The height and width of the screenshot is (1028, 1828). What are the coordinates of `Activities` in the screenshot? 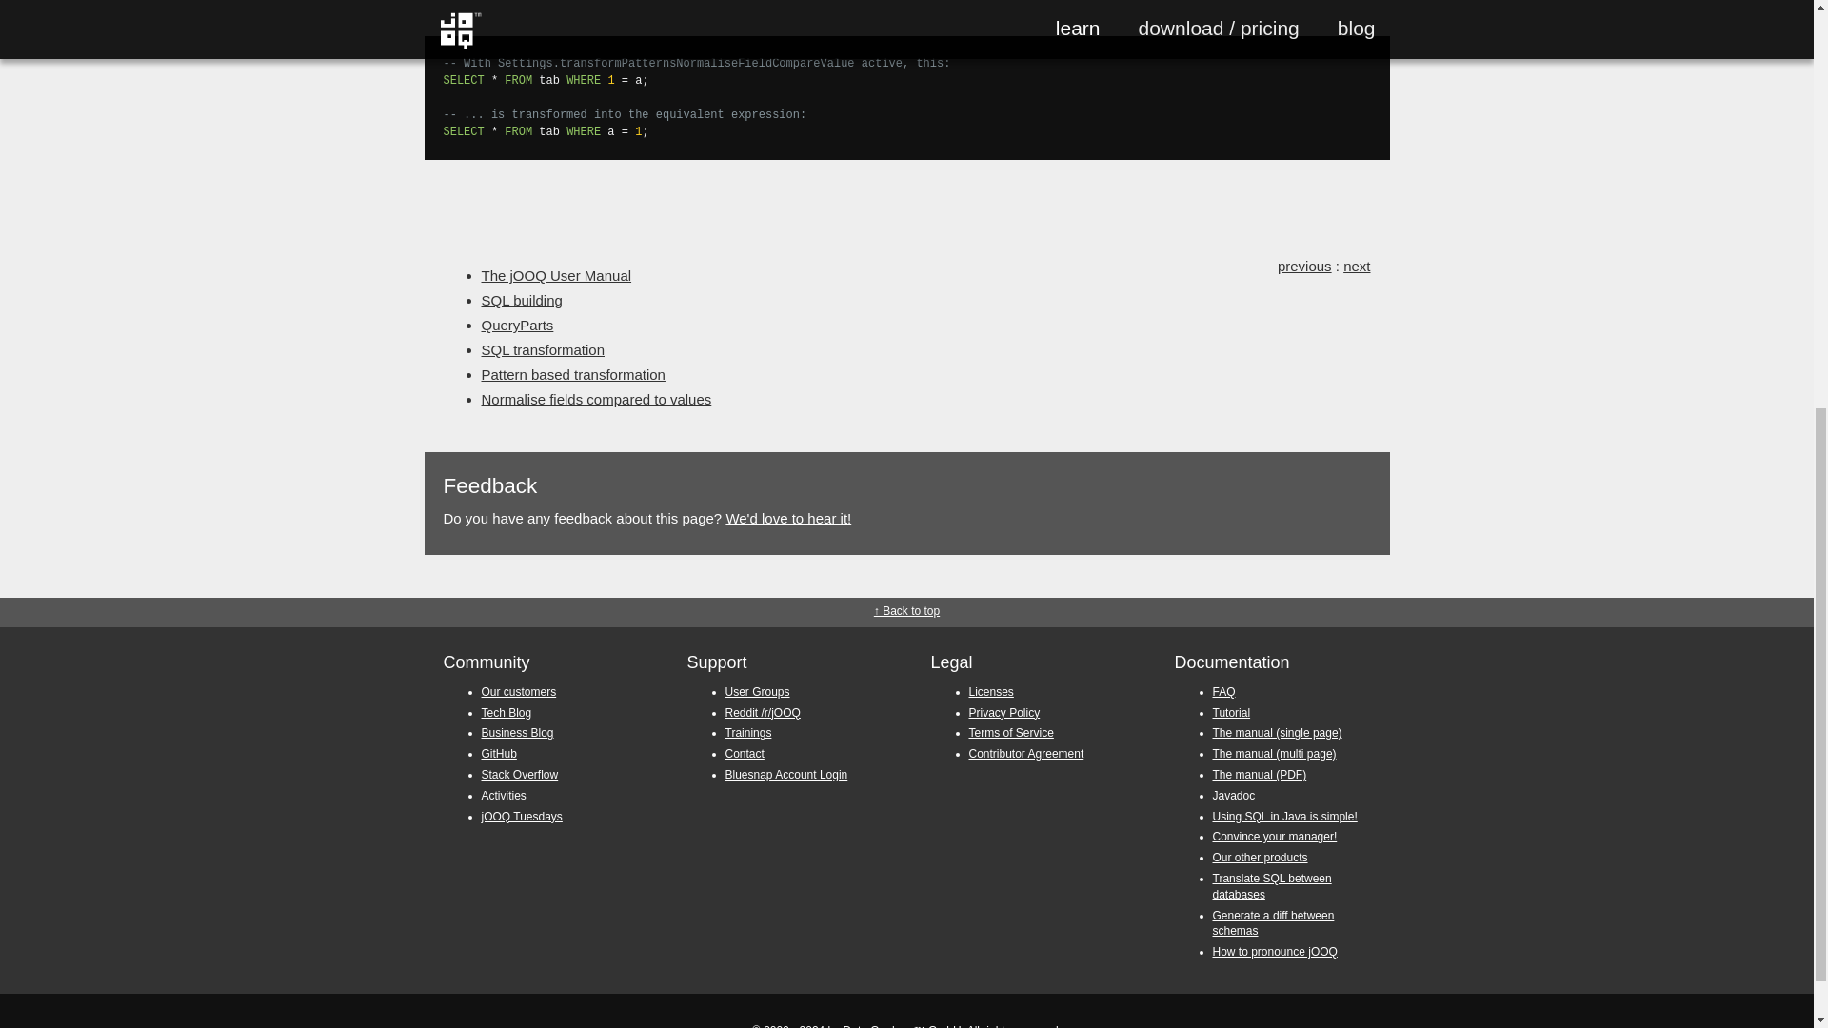 It's located at (504, 796).